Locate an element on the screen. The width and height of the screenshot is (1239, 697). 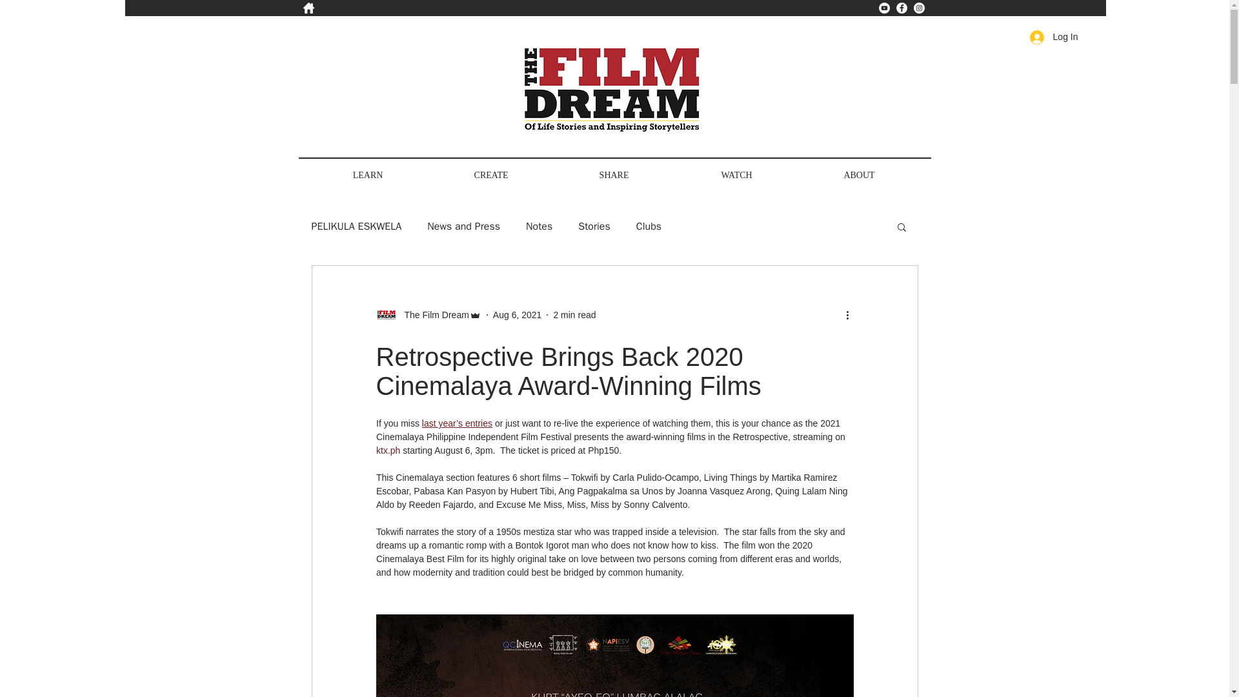
News and Press is located at coordinates (463, 226).